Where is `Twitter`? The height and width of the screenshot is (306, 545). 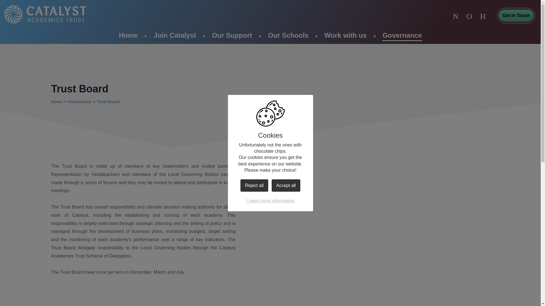
Twitter is located at coordinates (455, 16).